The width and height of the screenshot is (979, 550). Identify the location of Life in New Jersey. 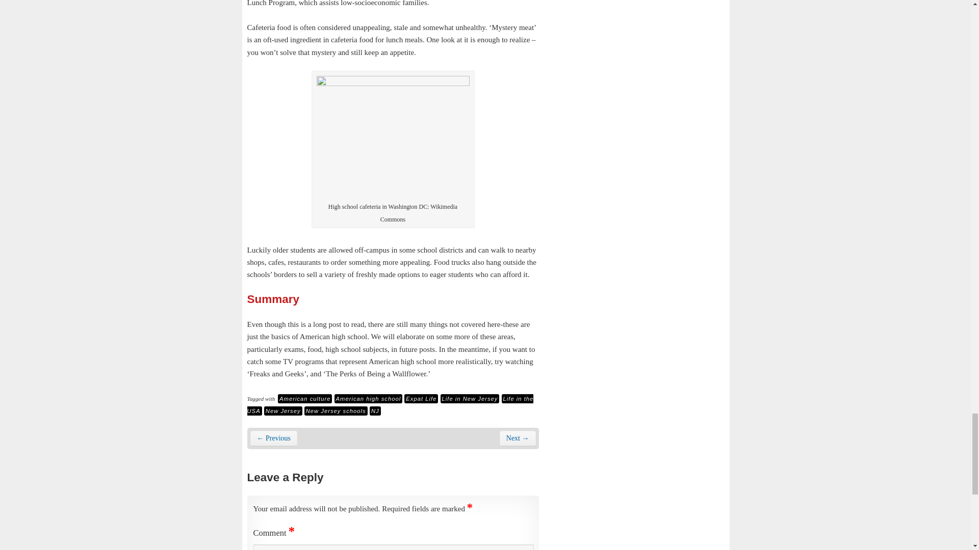
(470, 398).